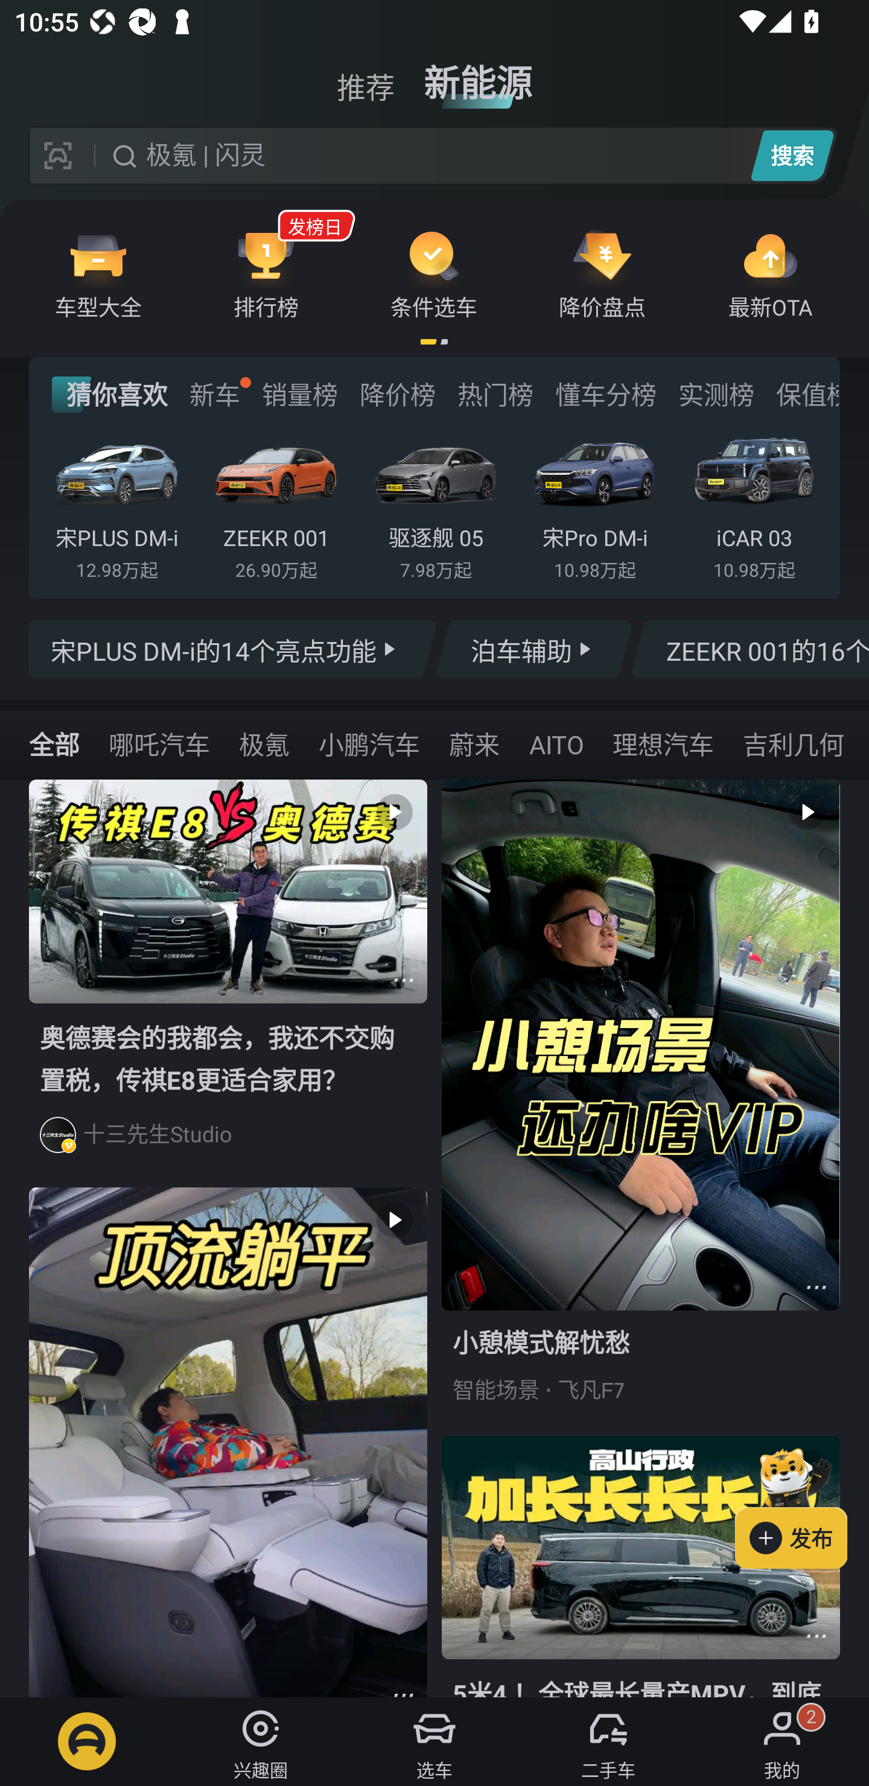 This screenshot has height=1786, width=869. Describe the element at coordinates (233, 649) in the screenshot. I see `宋PLUS DM-i的14个亮点功能` at that location.